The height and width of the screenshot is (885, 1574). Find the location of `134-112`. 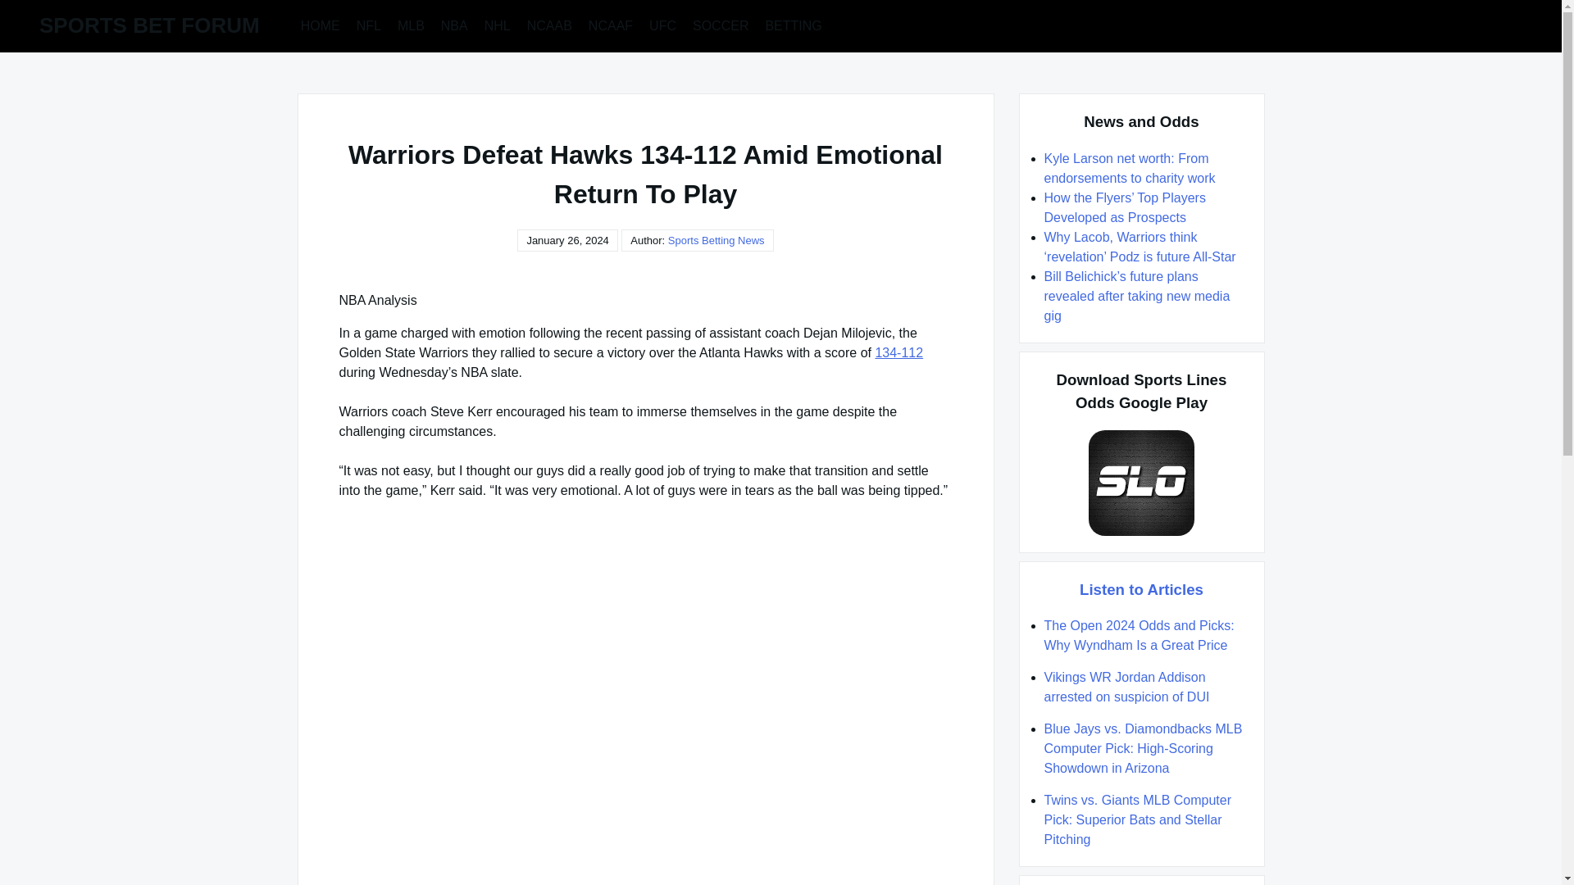

134-112 is located at coordinates (898, 352).